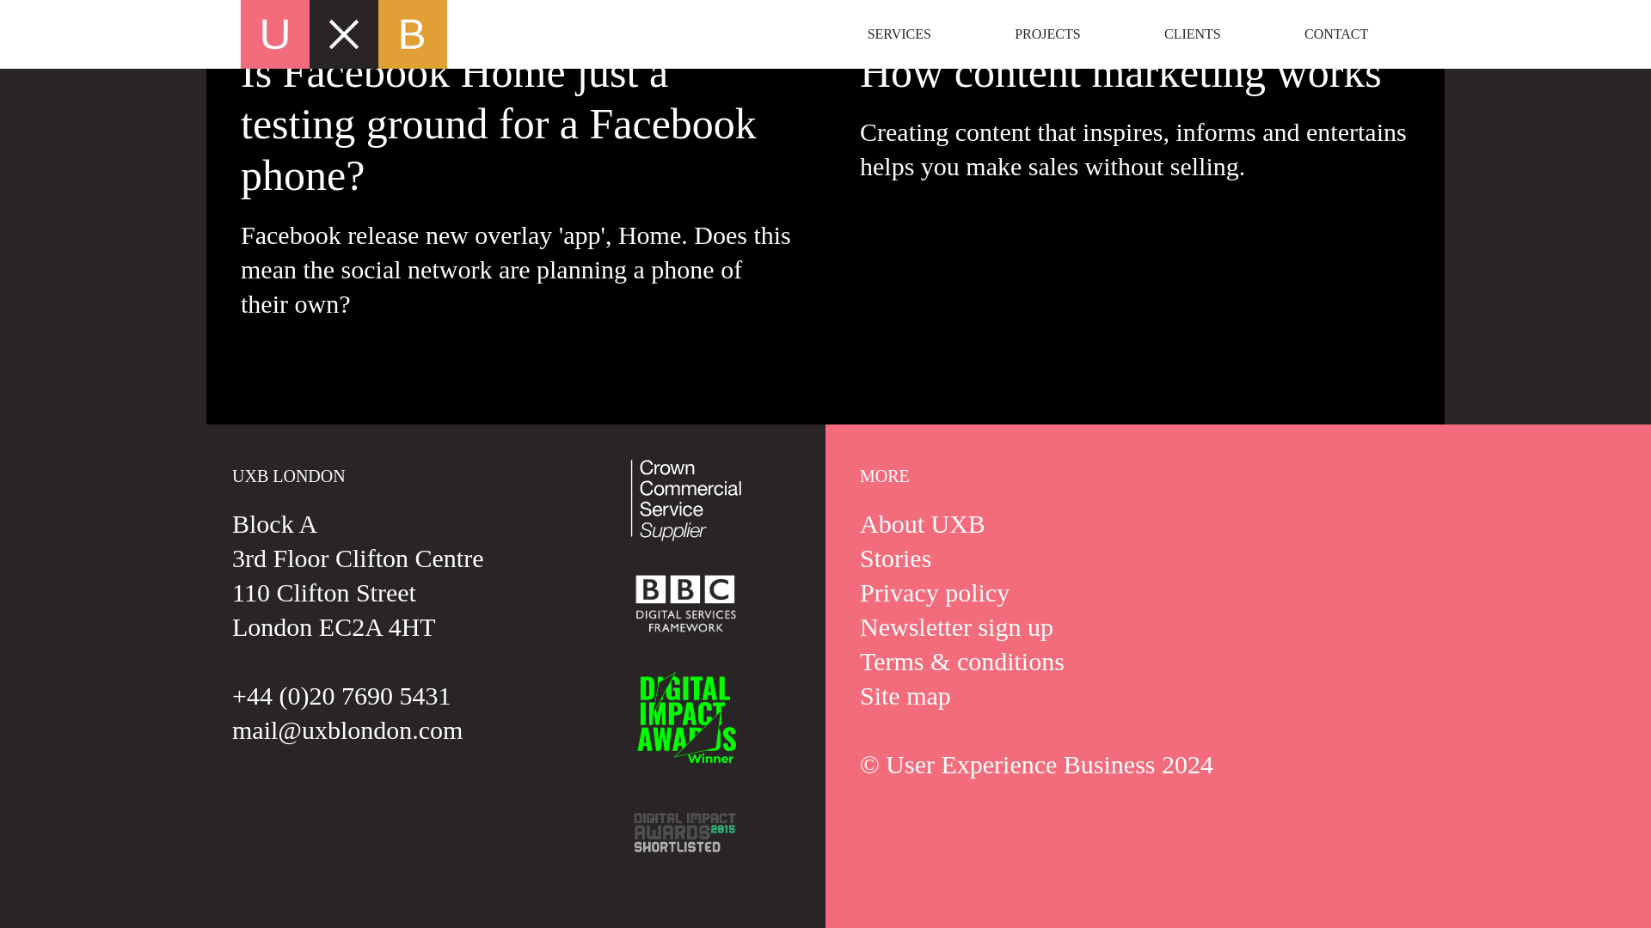 The image size is (1651, 928). What do you see at coordinates (934, 592) in the screenshot?
I see `Privacy policy` at bounding box center [934, 592].